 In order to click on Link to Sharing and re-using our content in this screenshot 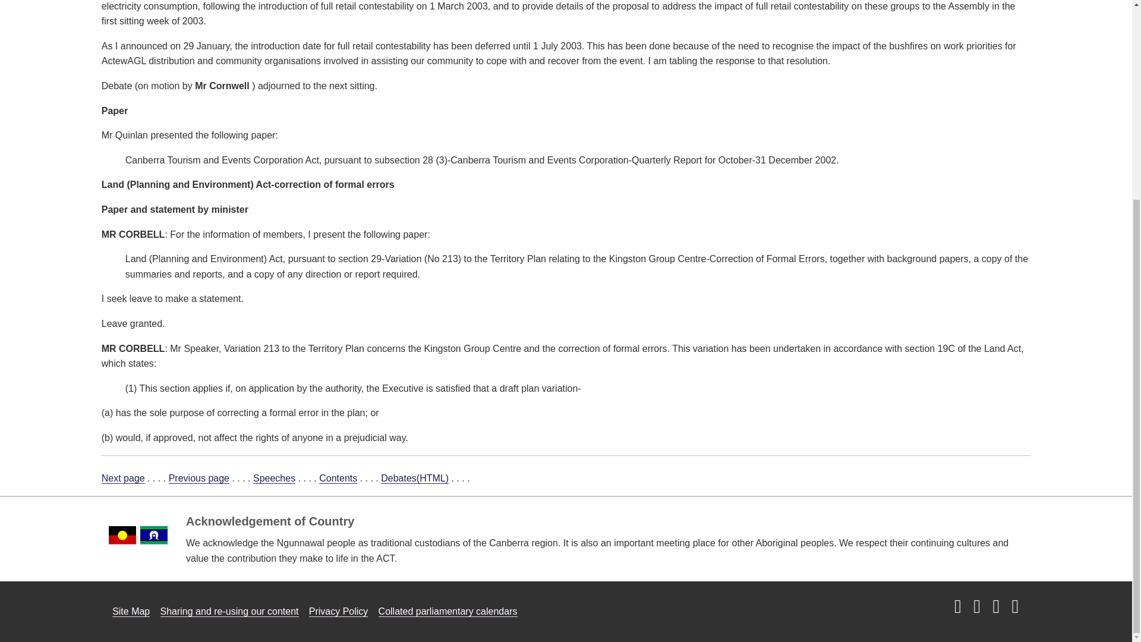, I will do `click(229, 611)`.